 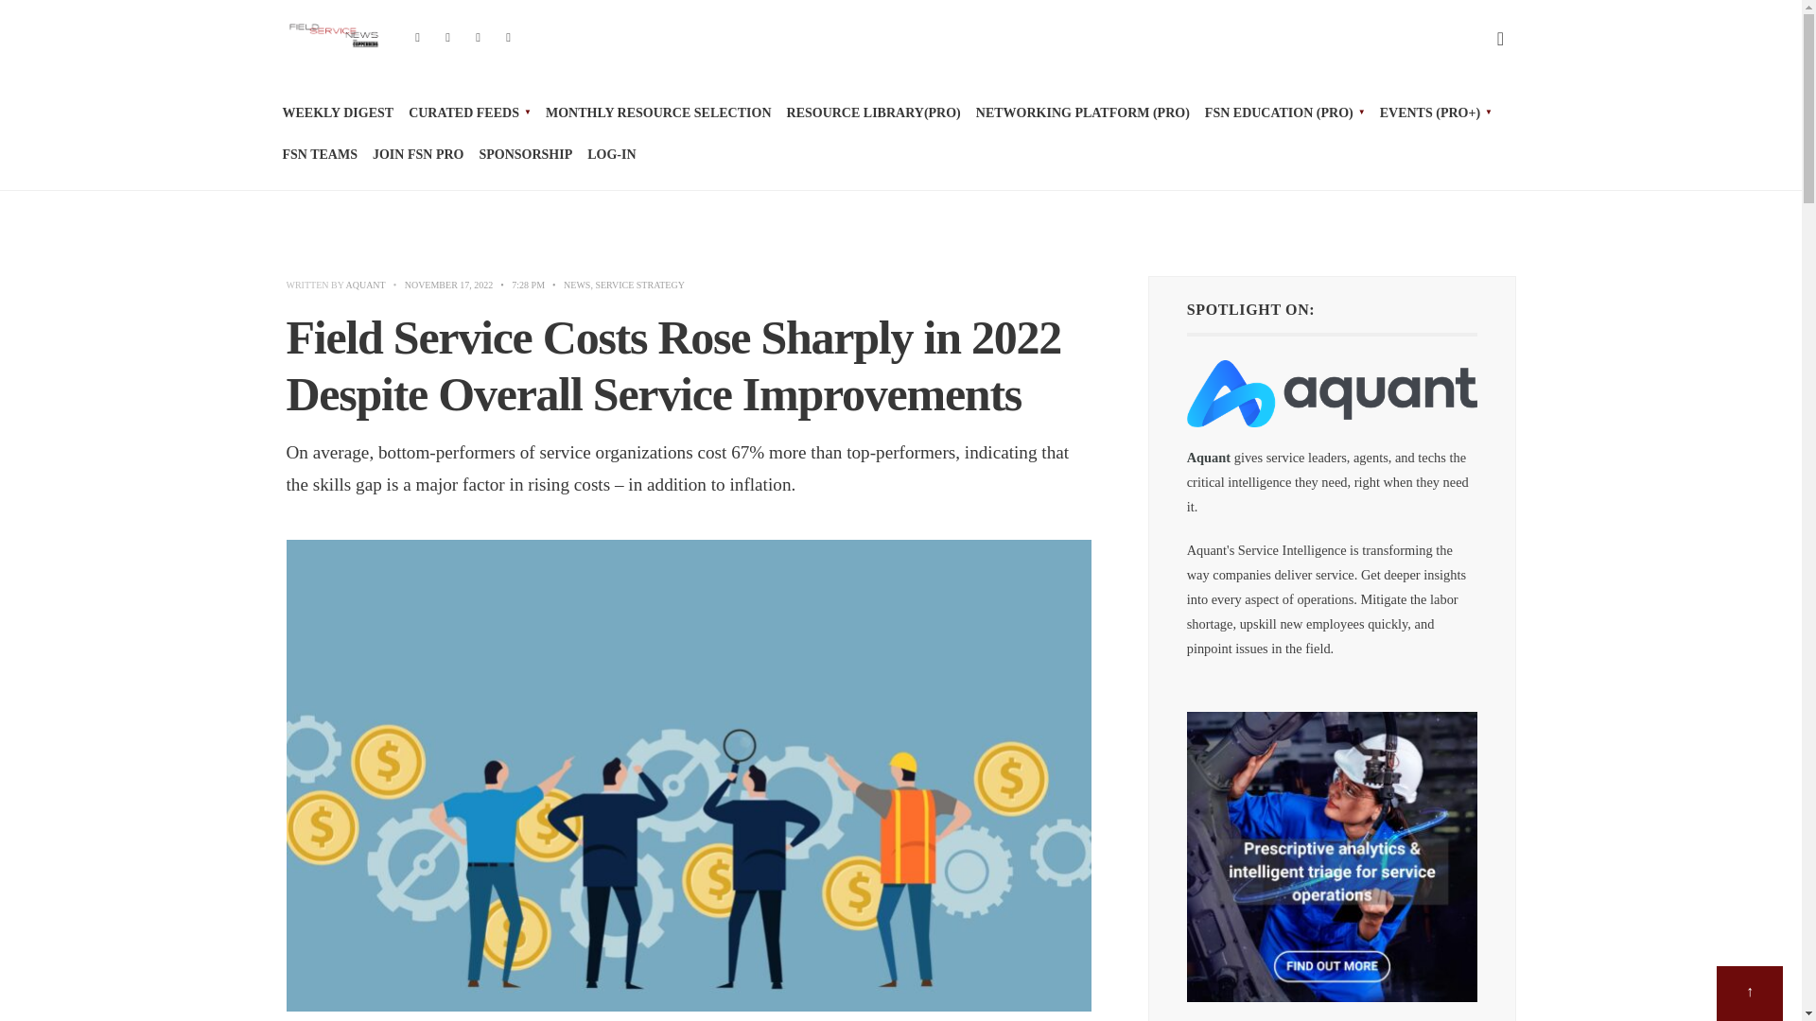 I want to click on SPONSORSHIP, so click(x=525, y=154).